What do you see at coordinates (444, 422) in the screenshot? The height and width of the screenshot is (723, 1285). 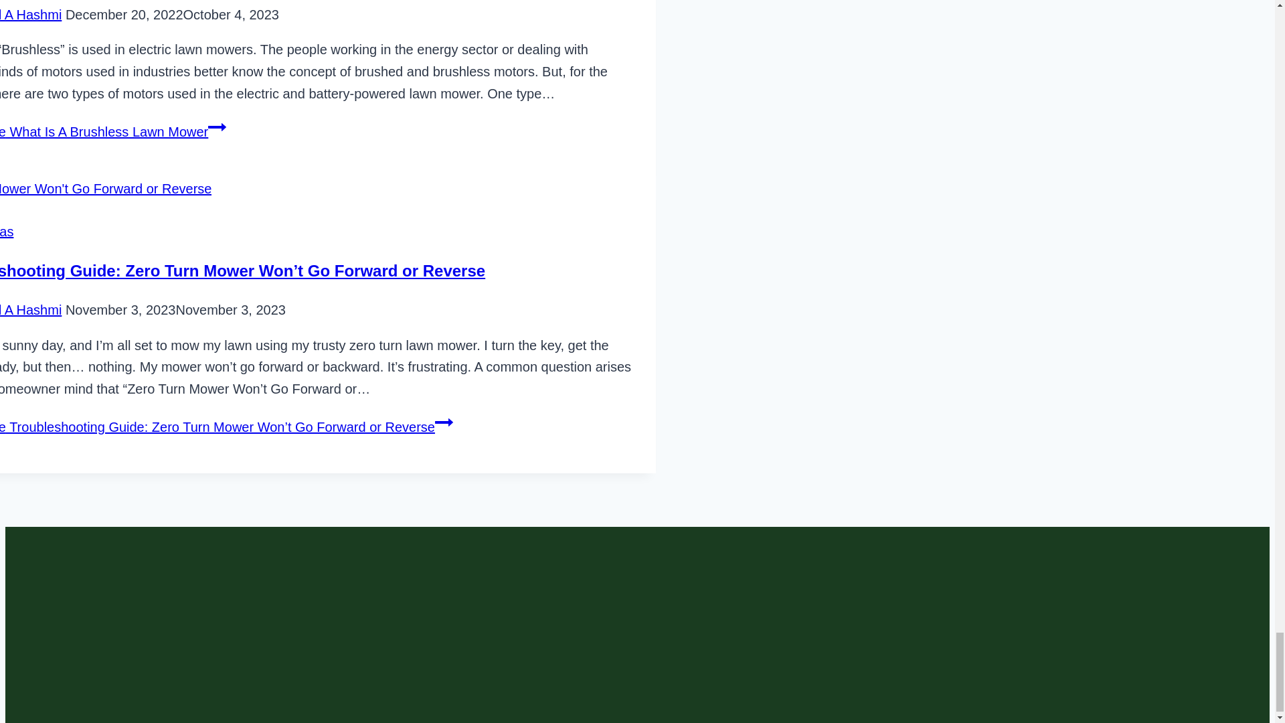 I see `Continue` at bounding box center [444, 422].